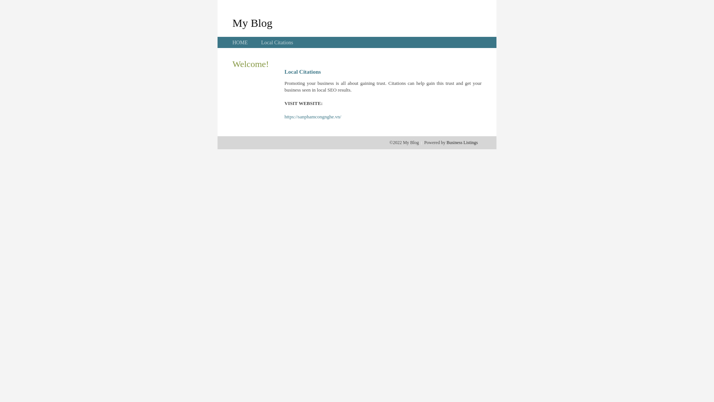  I want to click on Local Citations, so click(277, 42).